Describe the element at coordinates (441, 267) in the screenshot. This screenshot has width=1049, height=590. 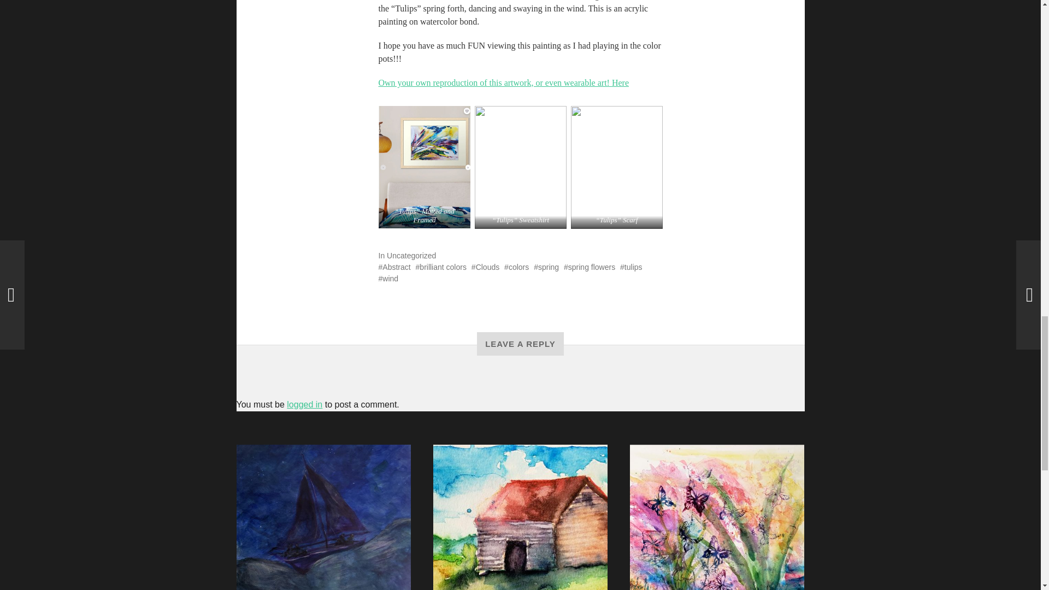
I see `brilliant colors` at that location.